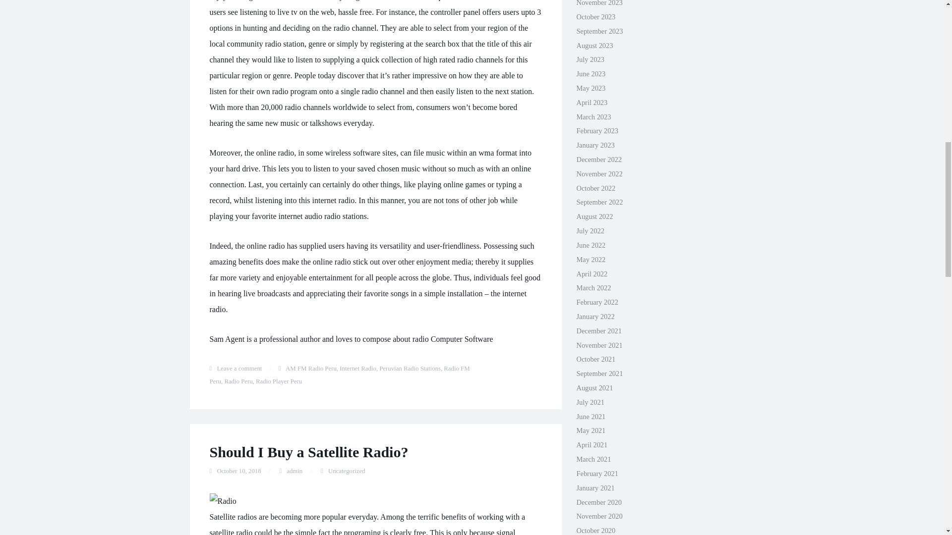 Image resolution: width=952 pixels, height=535 pixels. I want to click on Internet Radio, so click(358, 368).